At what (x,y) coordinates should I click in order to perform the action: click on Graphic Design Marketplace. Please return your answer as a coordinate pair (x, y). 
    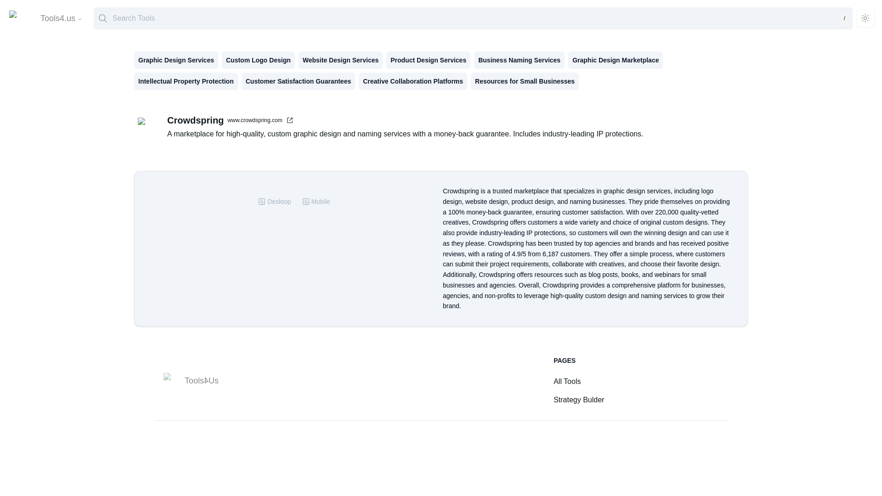
    Looking at the image, I should click on (616, 60).